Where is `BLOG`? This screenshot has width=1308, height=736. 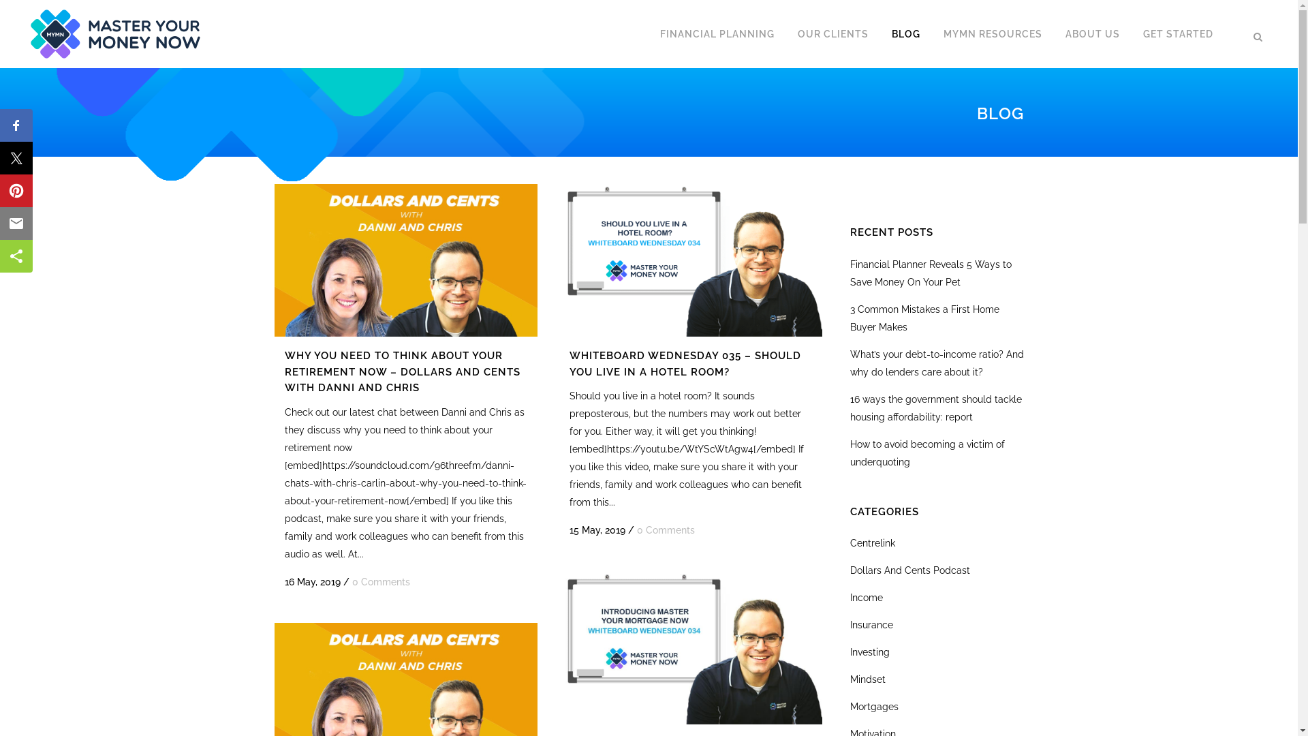
BLOG is located at coordinates (906, 34).